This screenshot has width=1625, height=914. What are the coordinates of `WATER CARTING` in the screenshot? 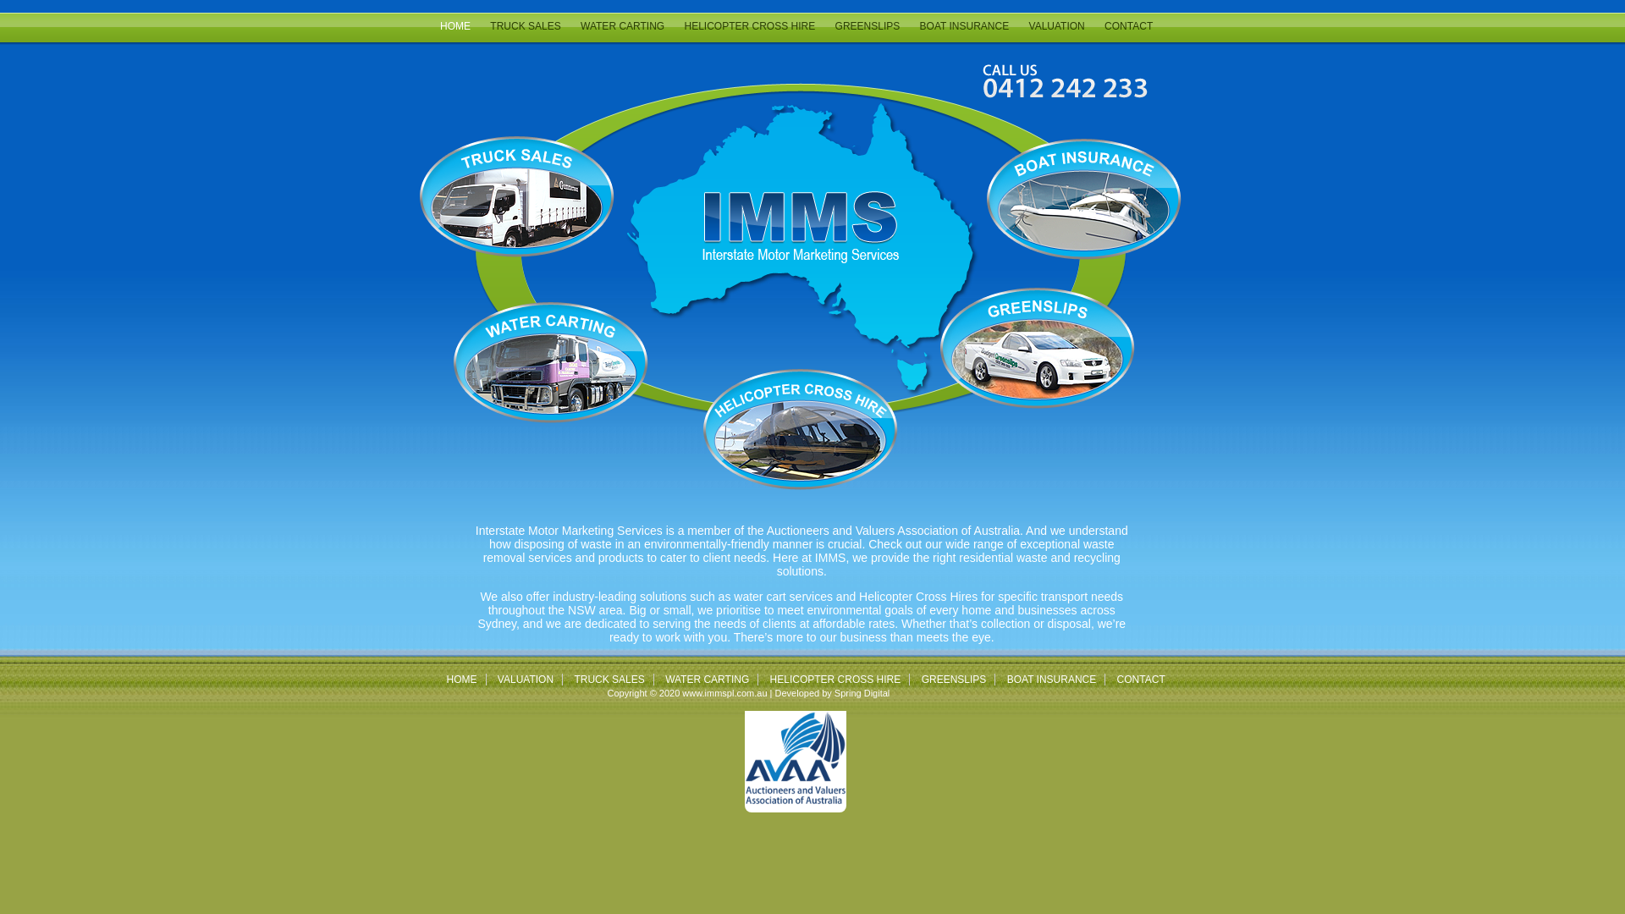 It's located at (623, 26).